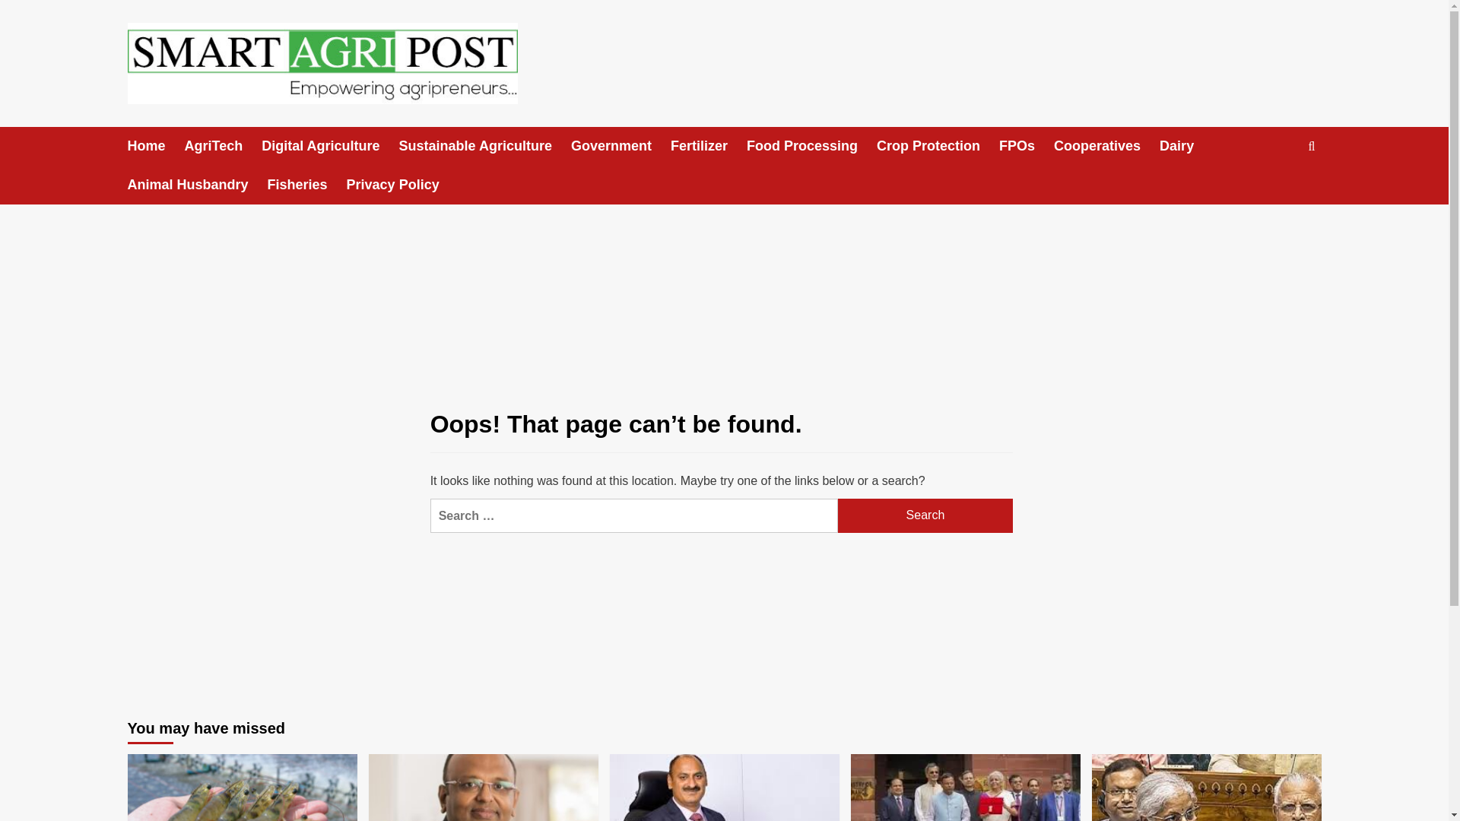 Image resolution: width=1460 pixels, height=821 pixels. I want to click on Fertilizer, so click(708, 146).